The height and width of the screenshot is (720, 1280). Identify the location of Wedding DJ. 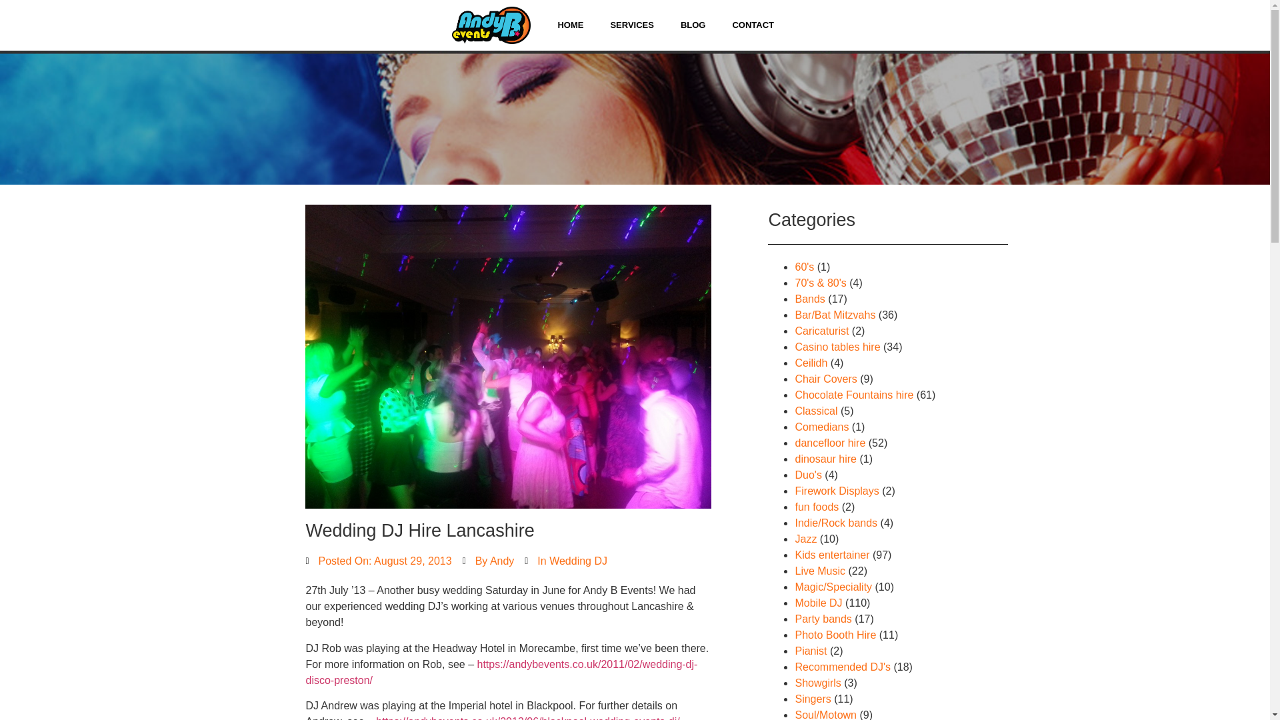
(577, 560).